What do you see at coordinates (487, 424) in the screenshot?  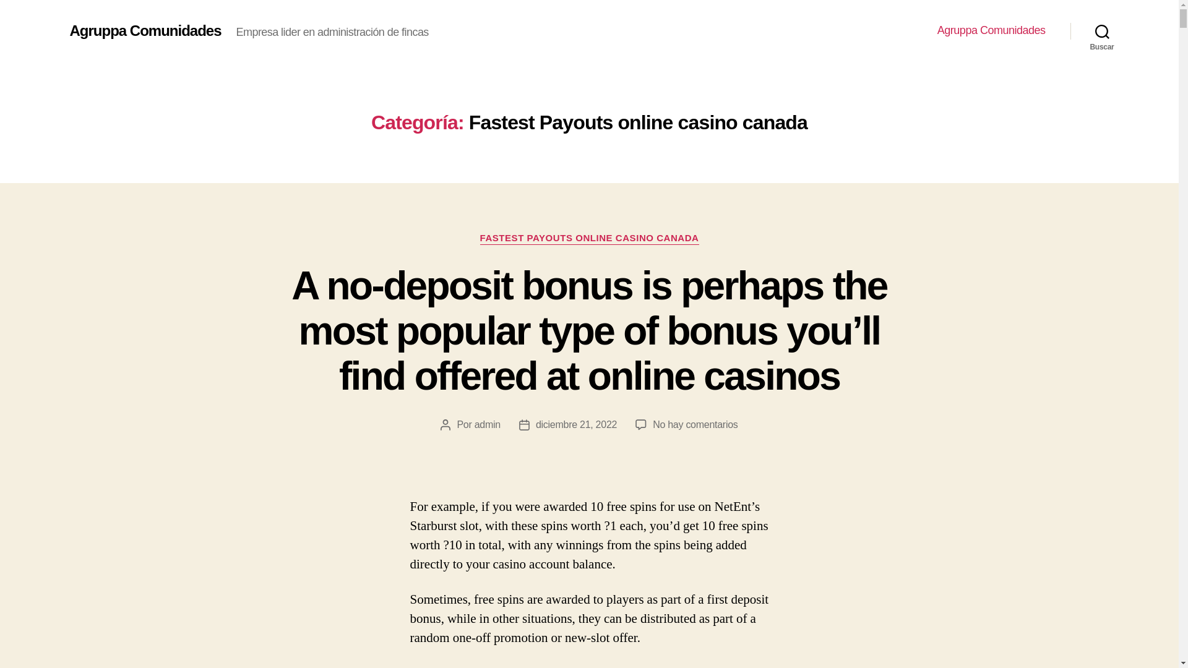 I see `admin` at bounding box center [487, 424].